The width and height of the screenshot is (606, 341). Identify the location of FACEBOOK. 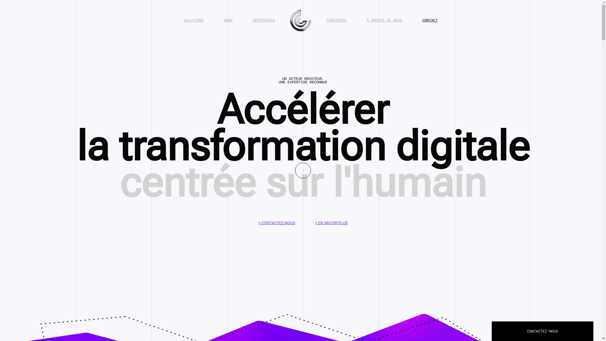
(517, 315).